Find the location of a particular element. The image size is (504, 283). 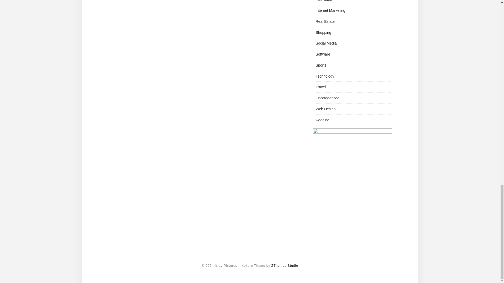

Shopping is located at coordinates (323, 32).